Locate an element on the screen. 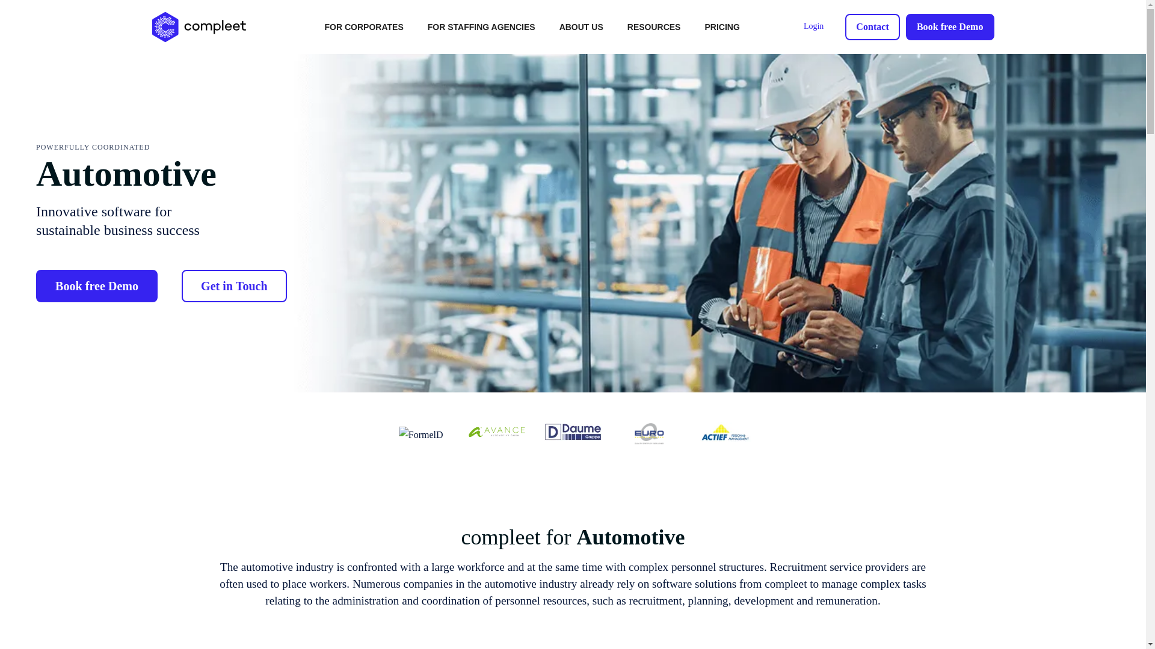 The width and height of the screenshot is (1155, 649). Book free Demo is located at coordinates (950, 26).